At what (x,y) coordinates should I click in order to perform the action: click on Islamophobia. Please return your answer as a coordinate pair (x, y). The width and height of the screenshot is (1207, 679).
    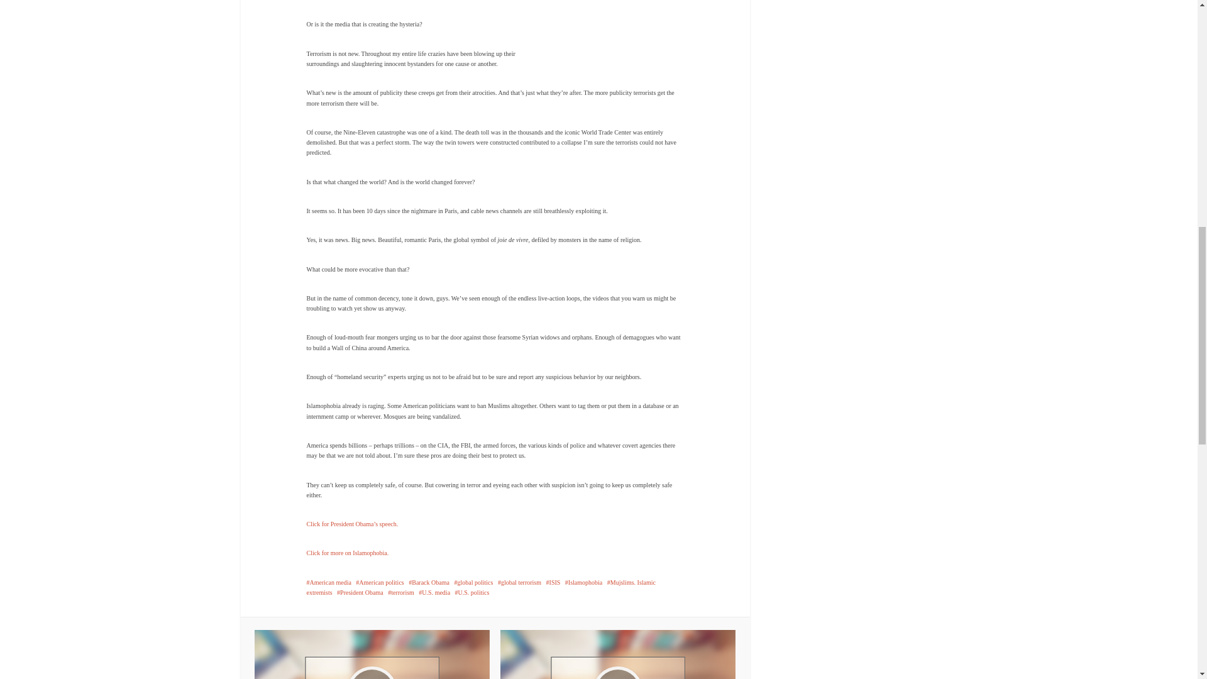
    Looking at the image, I should click on (583, 582).